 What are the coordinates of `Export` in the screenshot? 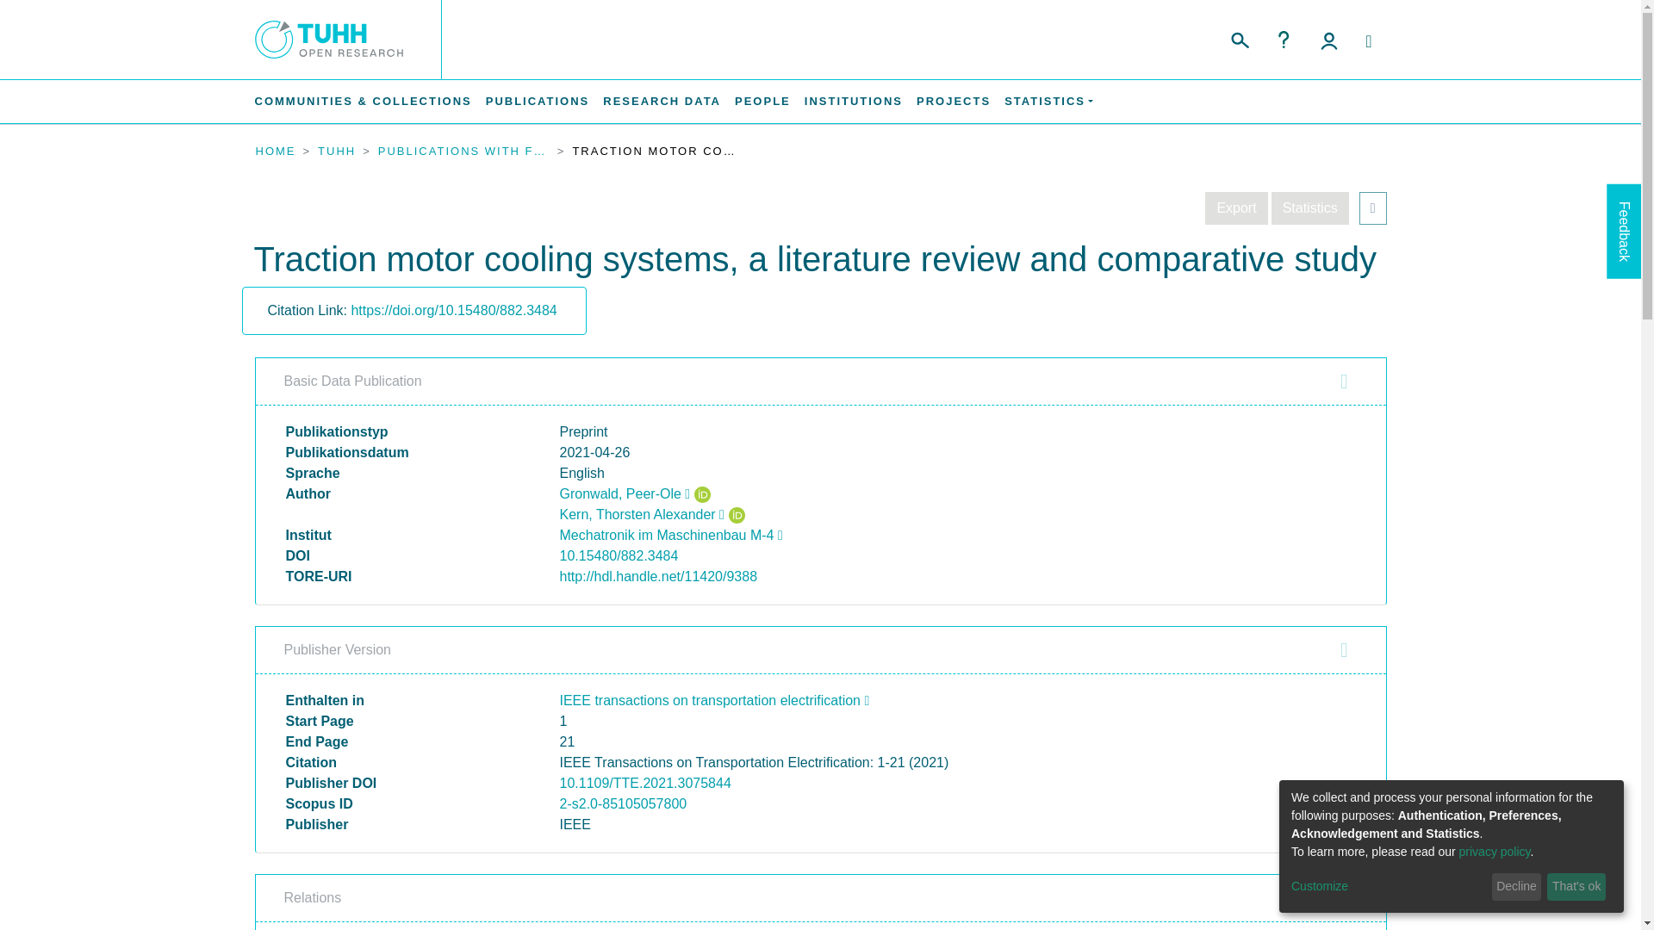 It's located at (1235, 208).